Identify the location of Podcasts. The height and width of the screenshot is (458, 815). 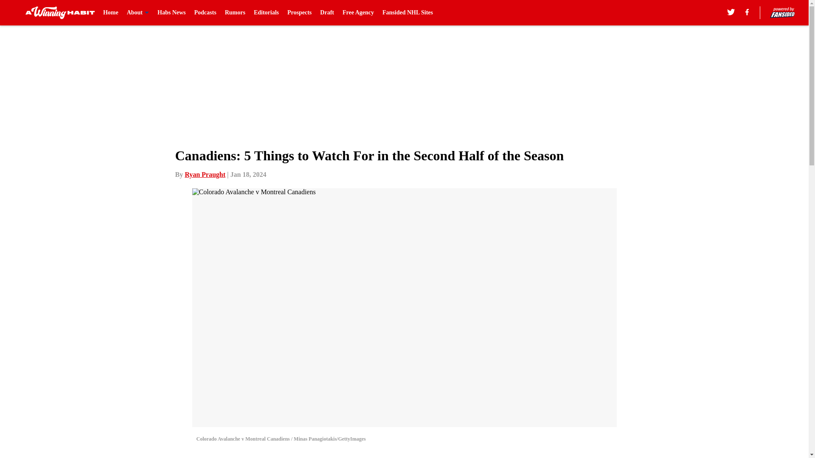
(205, 13).